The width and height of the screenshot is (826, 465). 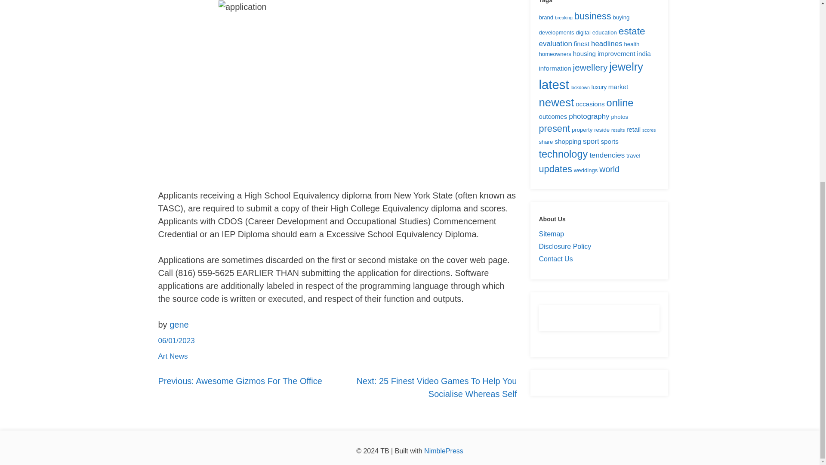 I want to click on education, so click(x=604, y=33).